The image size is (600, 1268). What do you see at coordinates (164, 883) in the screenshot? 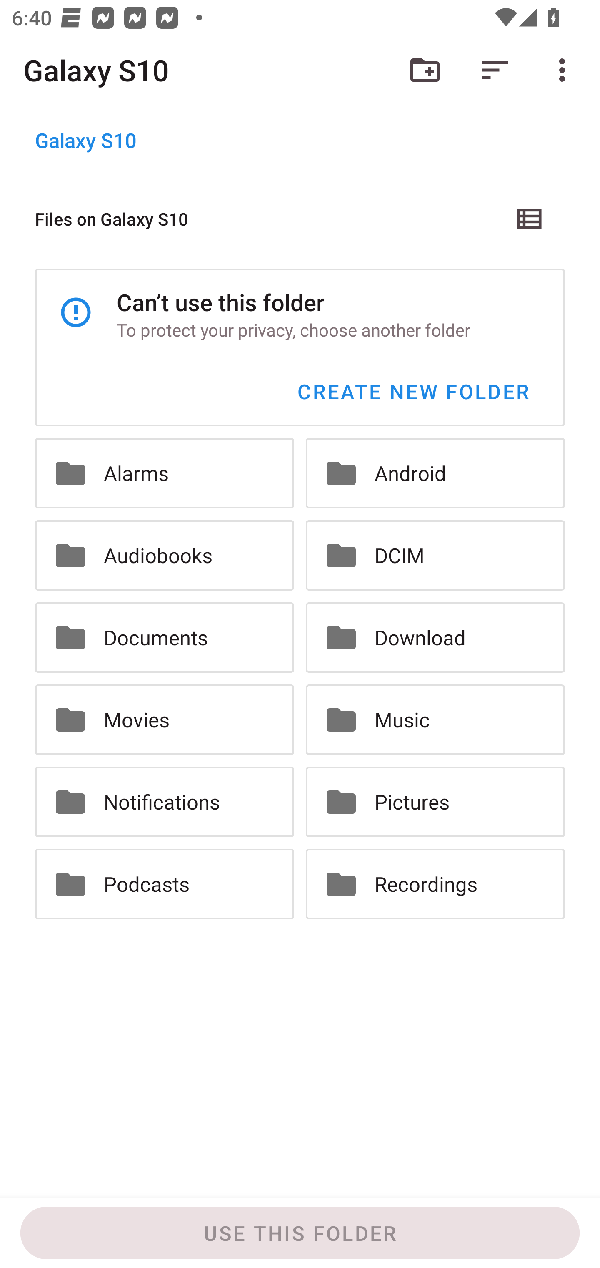
I see `Podcasts` at bounding box center [164, 883].